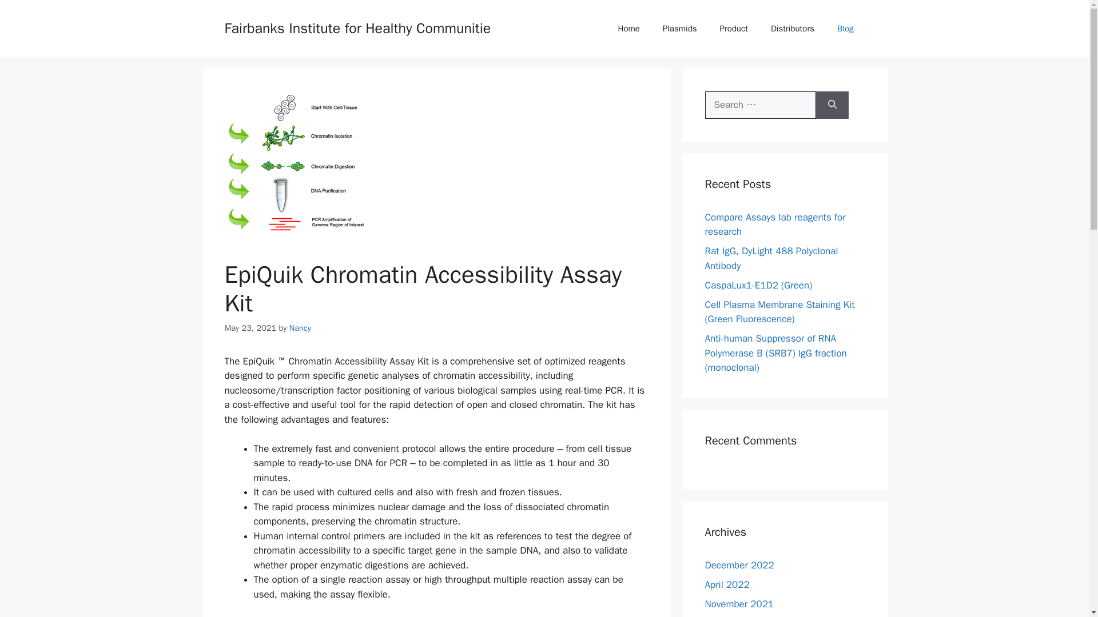 The height and width of the screenshot is (617, 1098). I want to click on Search for:, so click(760, 105).